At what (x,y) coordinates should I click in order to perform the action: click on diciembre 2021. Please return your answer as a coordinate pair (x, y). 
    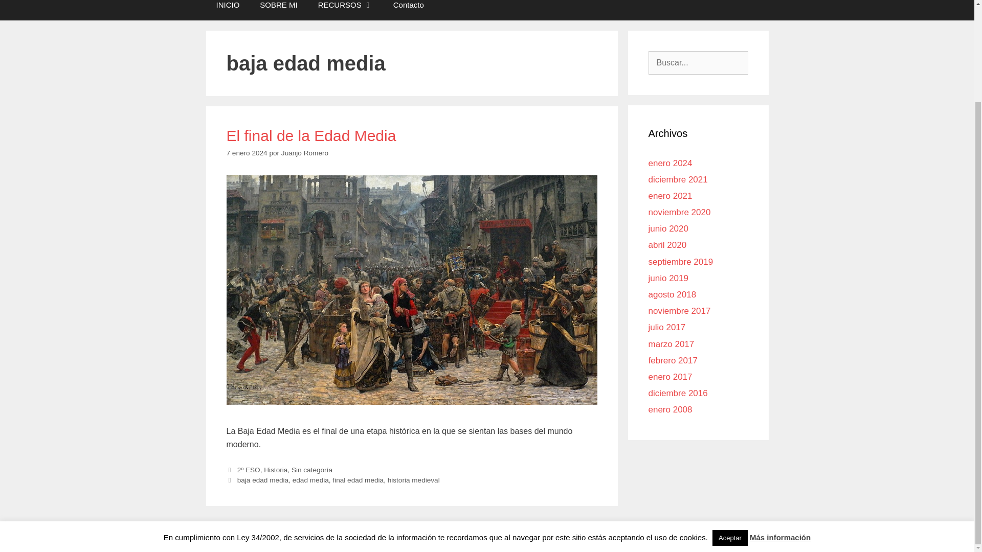
    Looking at the image, I should click on (678, 179).